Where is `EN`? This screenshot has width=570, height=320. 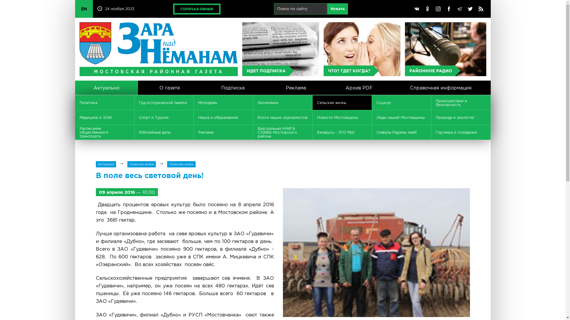 EN is located at coordinates (84, 9).